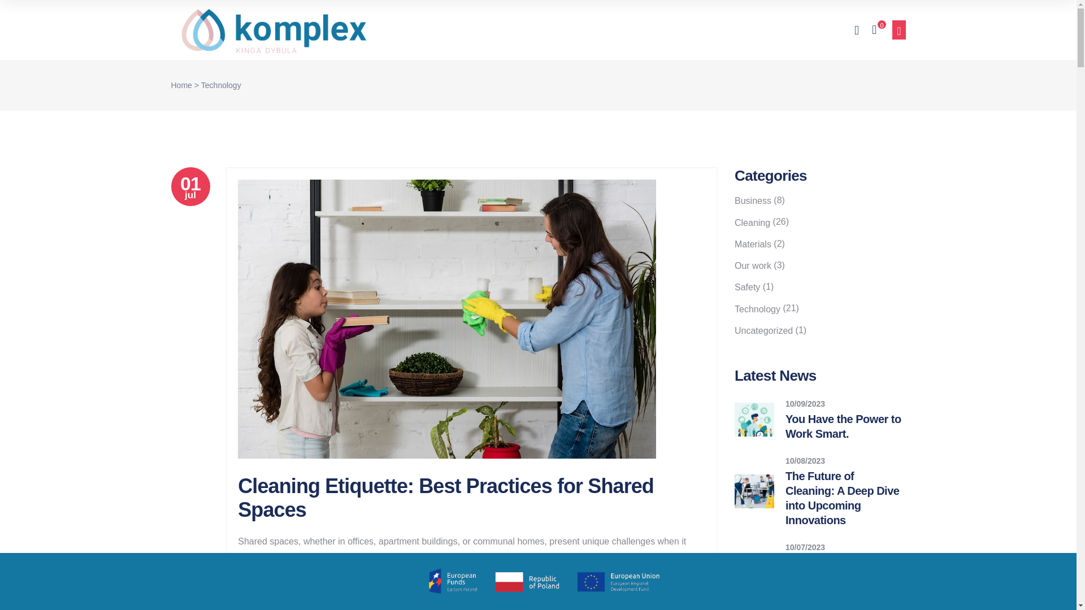 This screenshot has width=1085, height=610. Describe the element at coordinates (287, 609) in the screenshot. I see `Piotr Nowak` at that location.